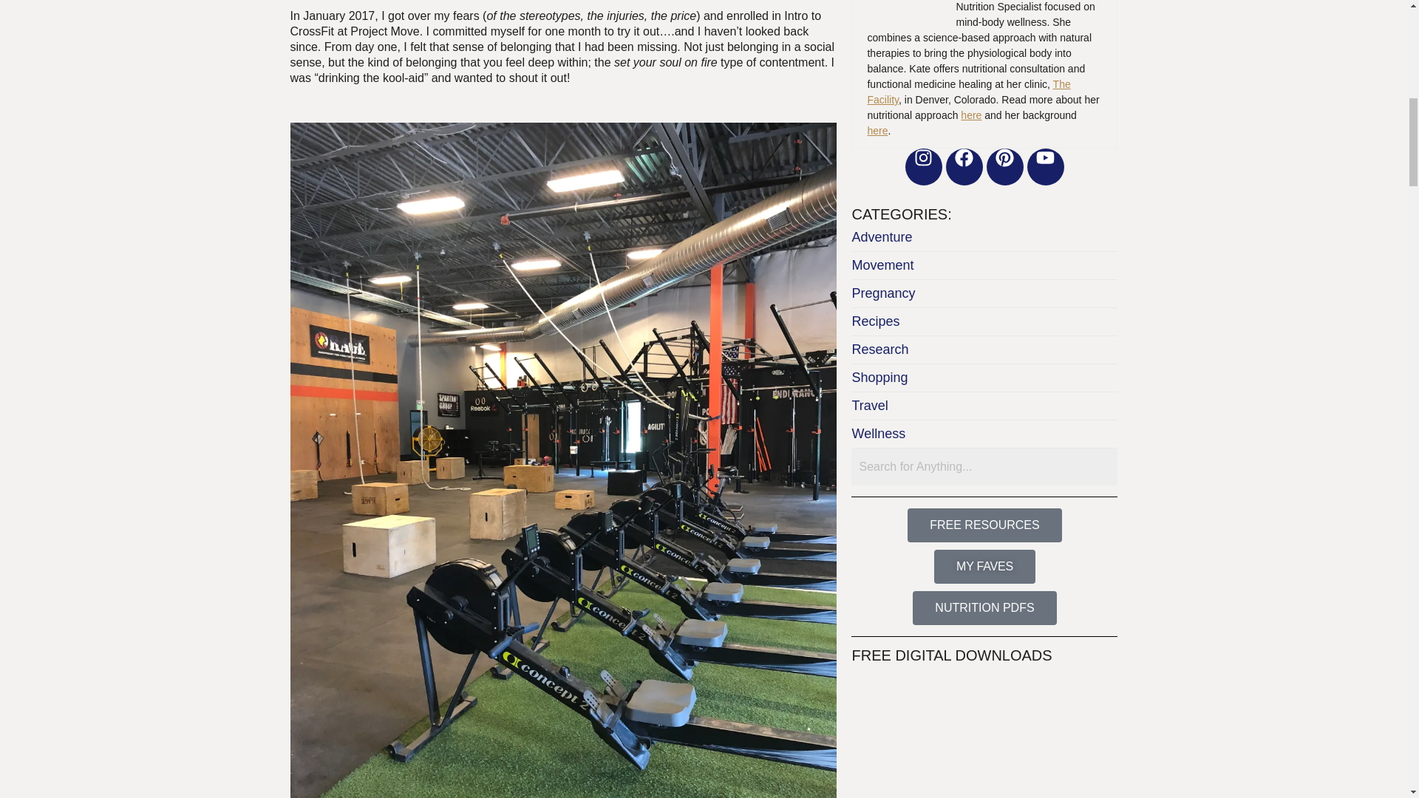  I want to click on Research, so click(984, 349).